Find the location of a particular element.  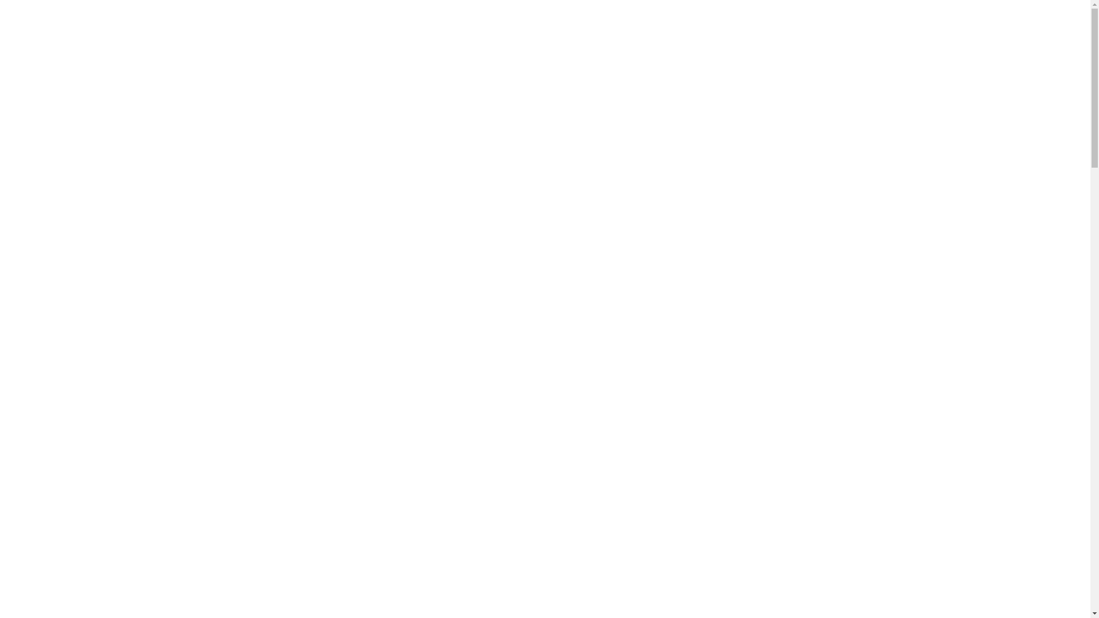

ADC Connect is located at coordinates (838, 43).